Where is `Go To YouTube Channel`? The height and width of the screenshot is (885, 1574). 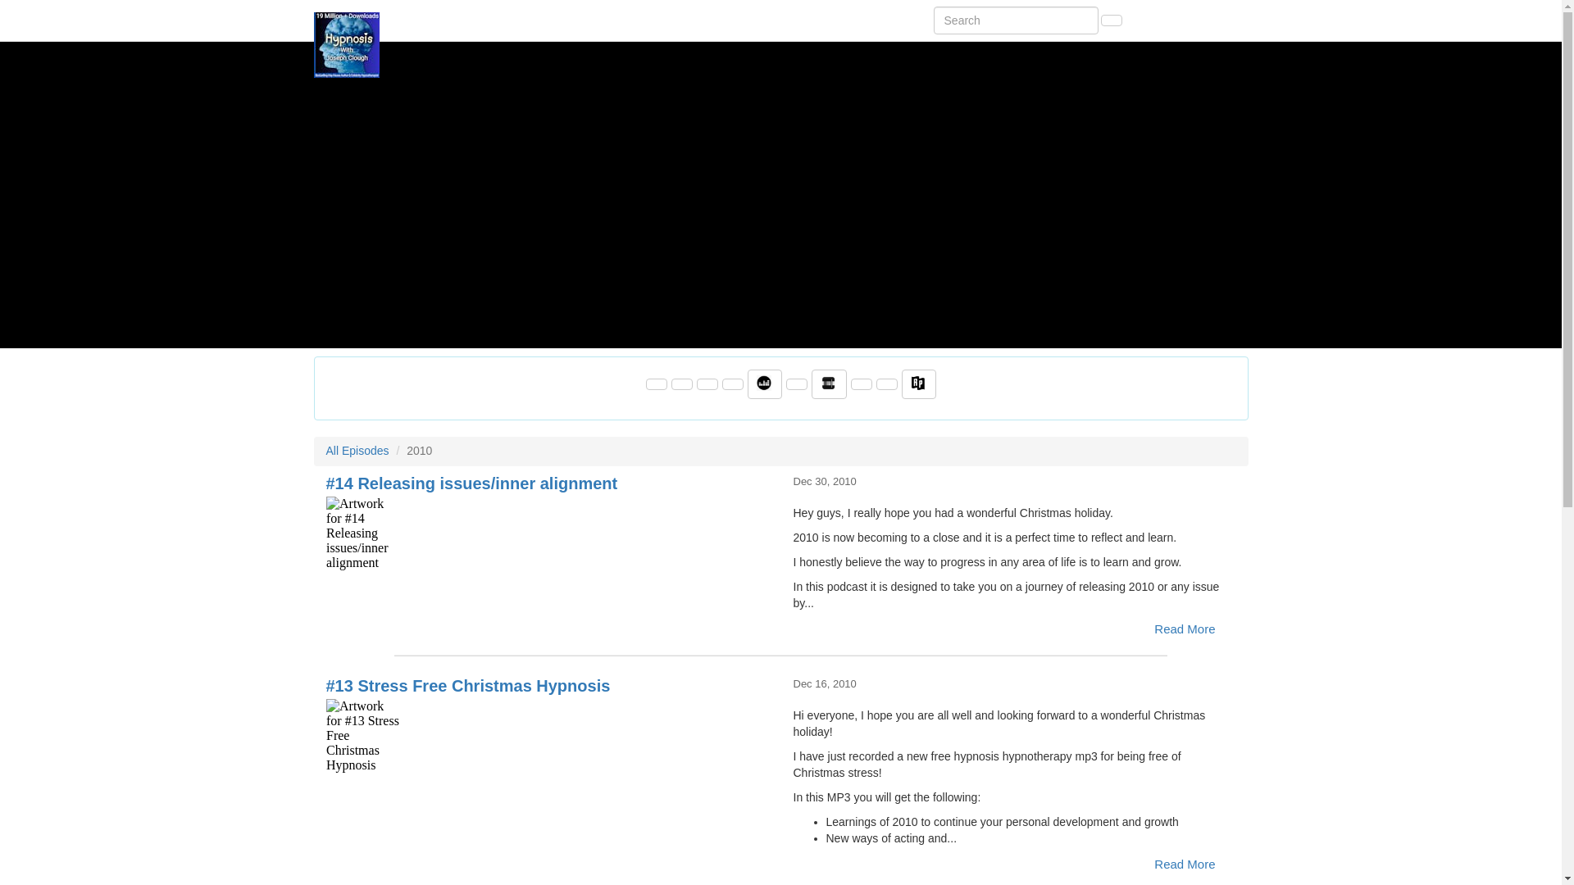
Go To YouTube Channel is located at coordinates (887, 384).